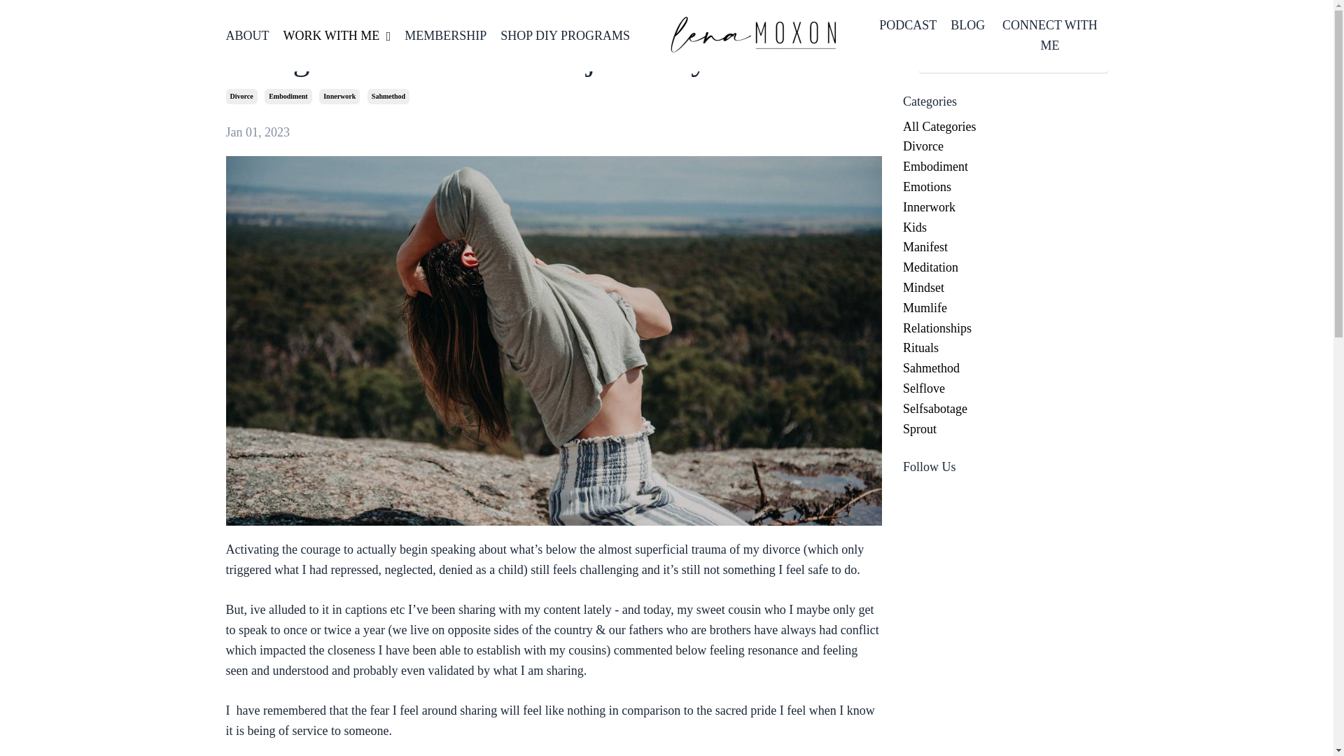 This screenshot has width=1344, height=756. I want to click on Mindset, so click(1005, 288).